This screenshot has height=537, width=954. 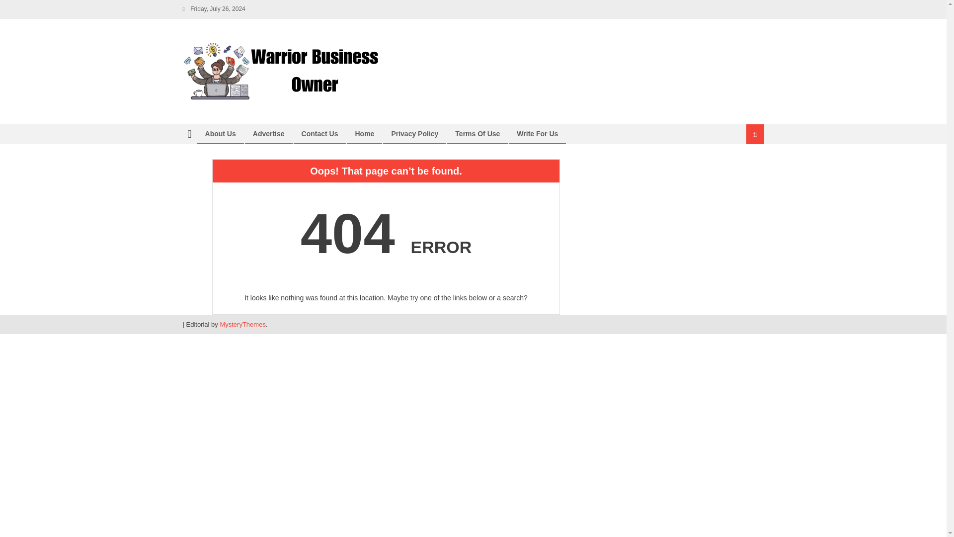 What do you see at coordinates (220, 133) in the screenshot?
I see `About Us` at bounding box center [220, 133].